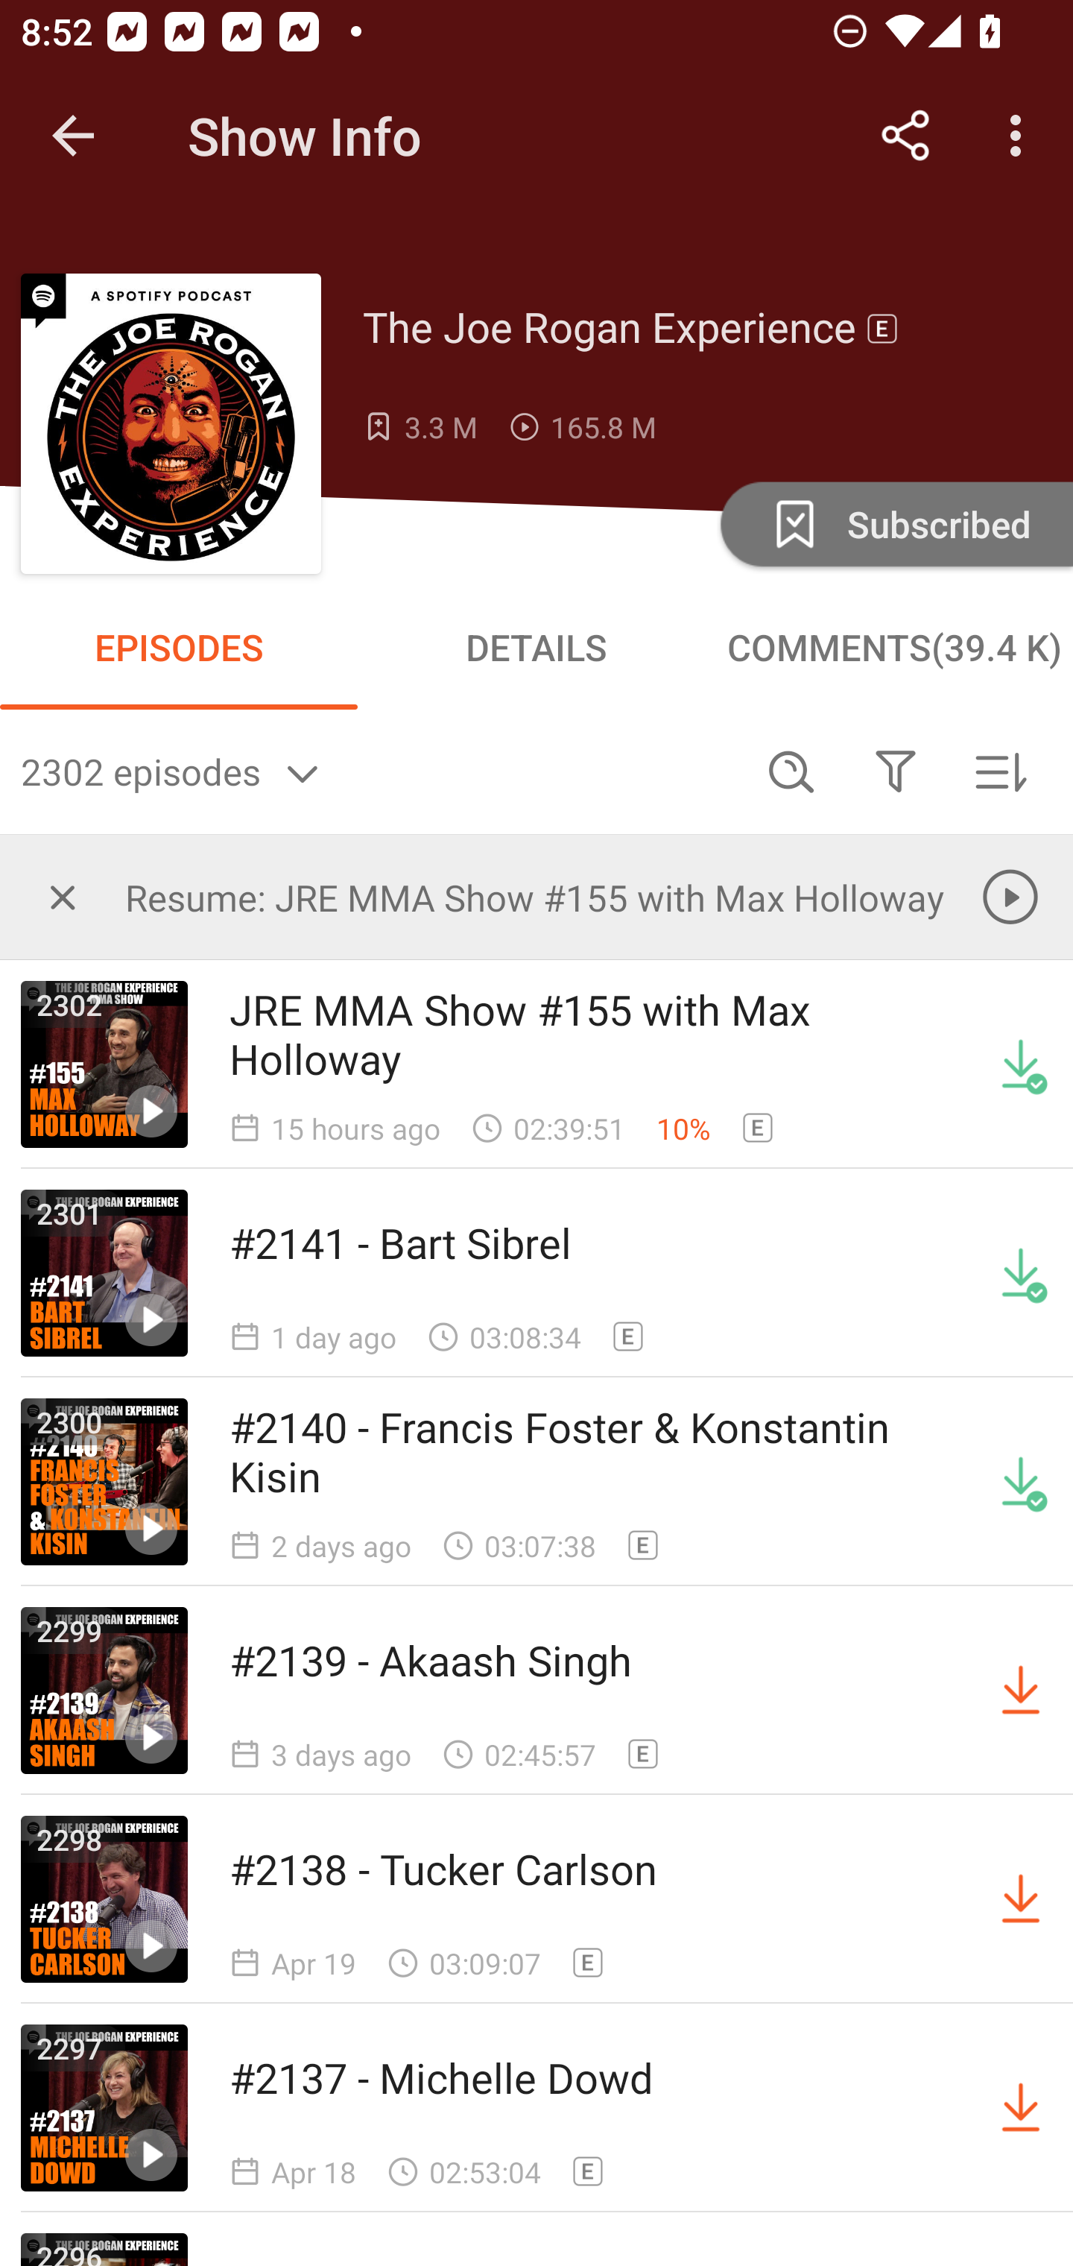 The image size is (1073, 2266). What do you see at coordinates (63, 897) in the screenshot?
I see `` at bounding box center [63, 897].